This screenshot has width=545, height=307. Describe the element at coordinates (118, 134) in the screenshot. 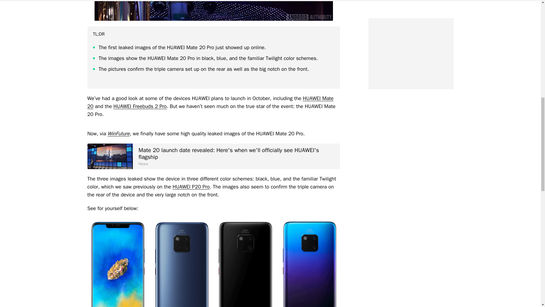

I see `WinFuture` at that location.